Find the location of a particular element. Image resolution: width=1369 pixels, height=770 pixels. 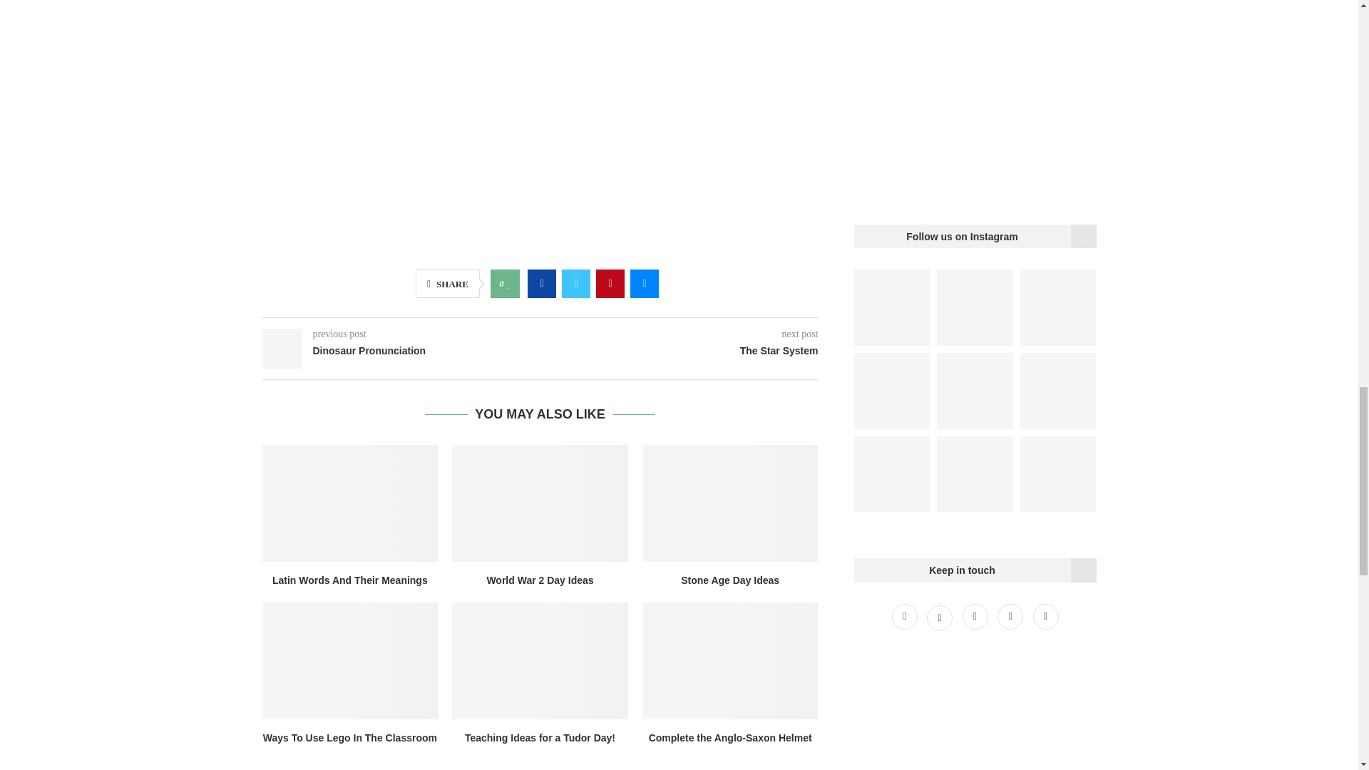

Ways To Use Lego In The Classroom is located at coordinates (350, 660).